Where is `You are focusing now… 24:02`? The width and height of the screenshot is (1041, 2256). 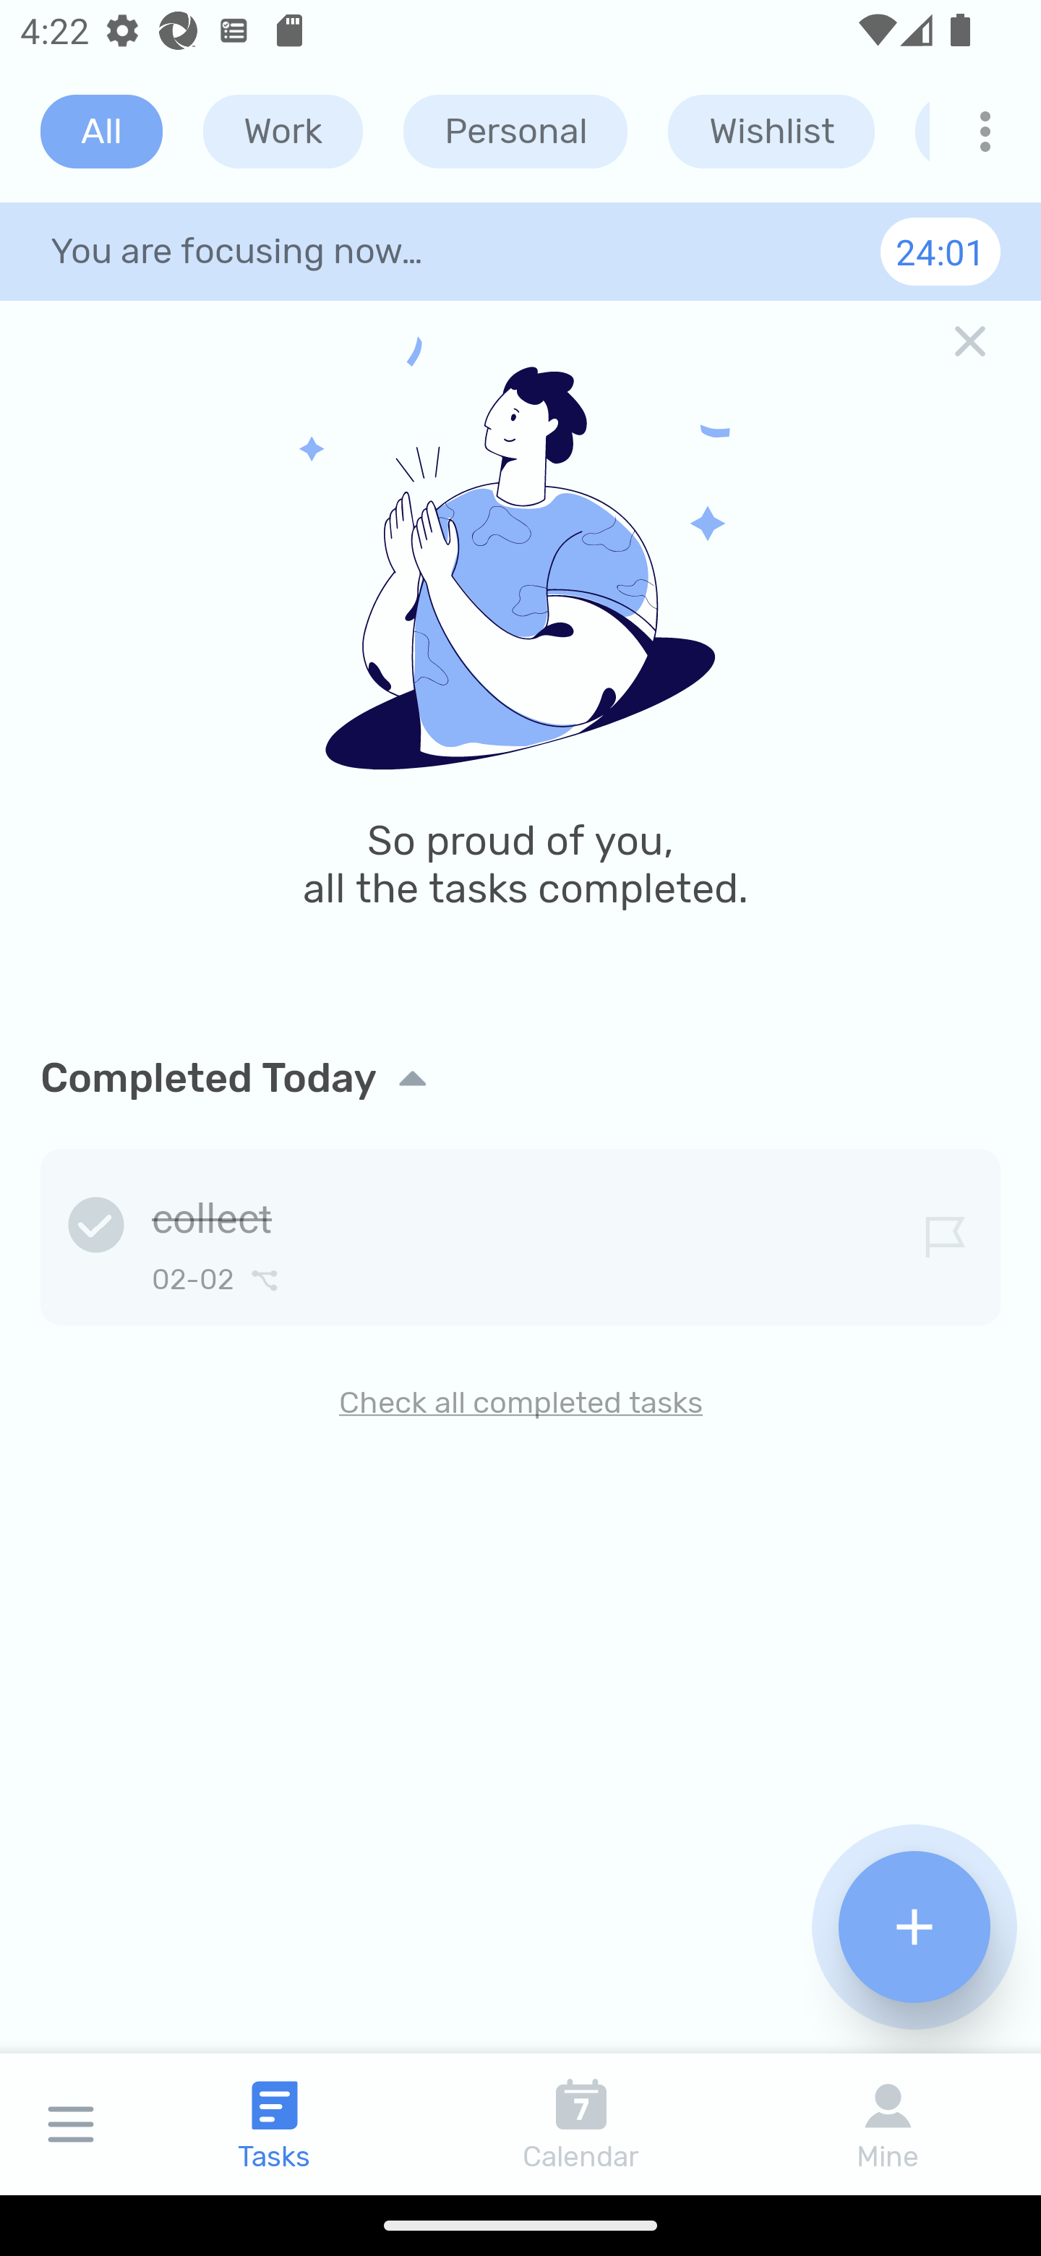
You are focusing now… 24:02 is located at coordinates (520, 251).